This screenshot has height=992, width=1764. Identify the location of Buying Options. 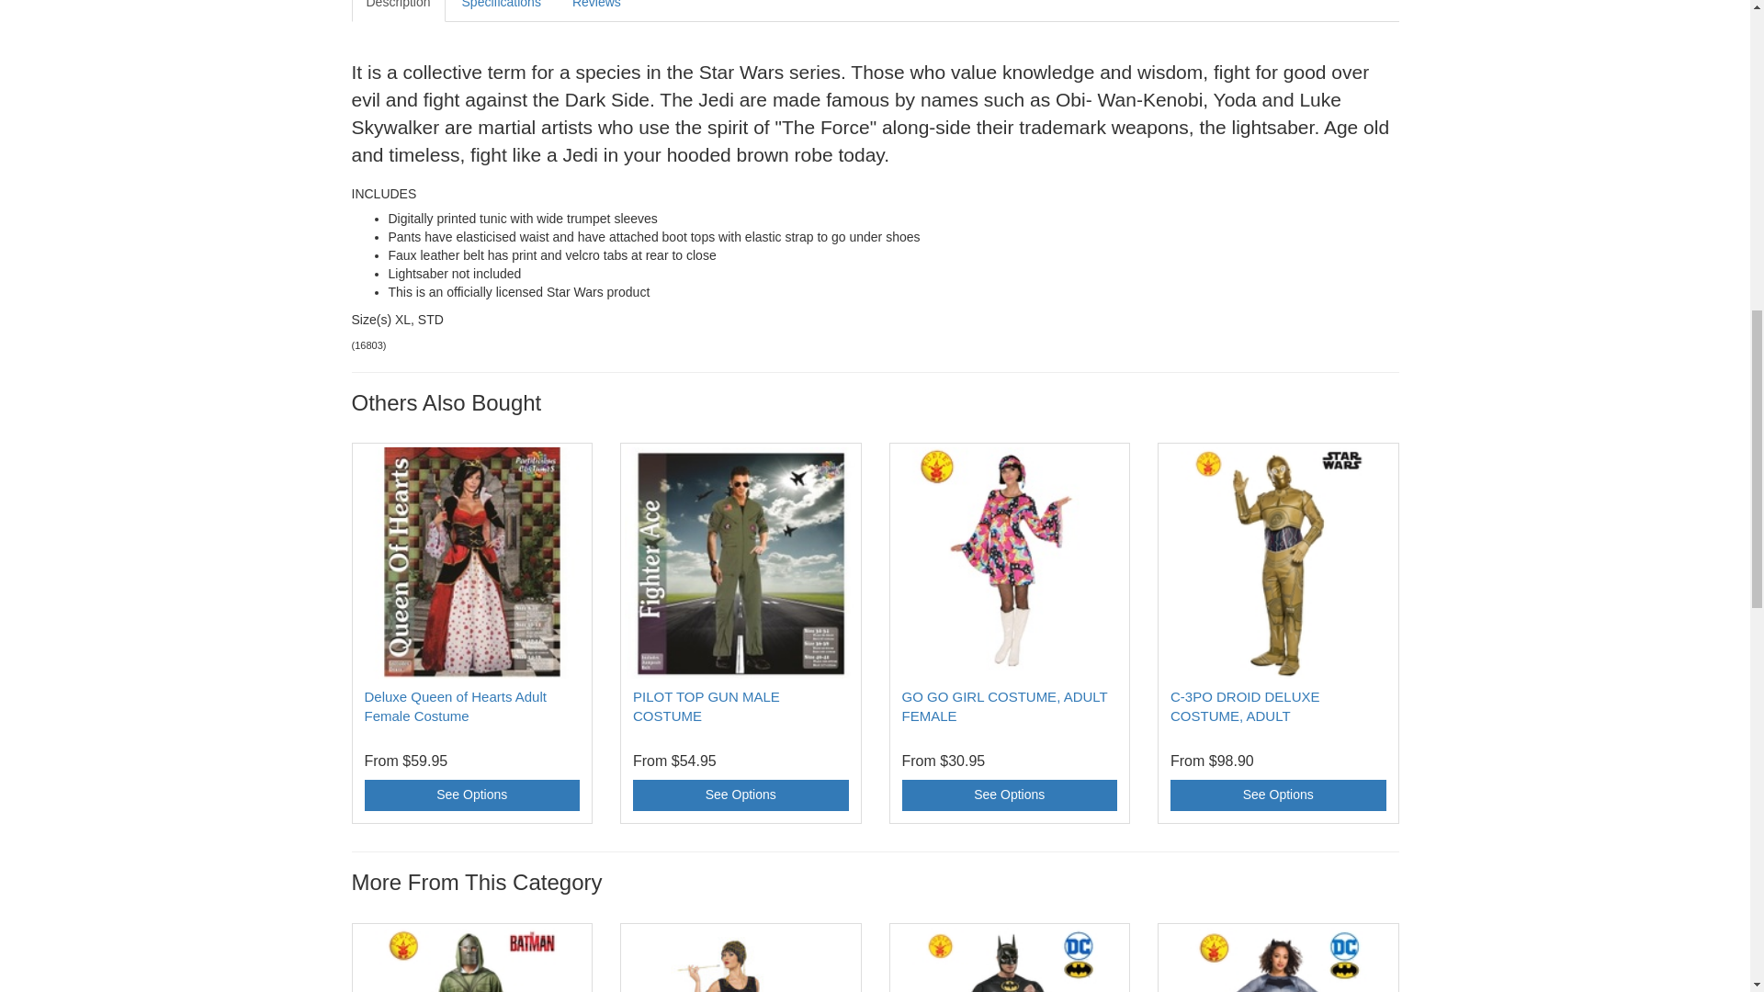
(1010, 795).